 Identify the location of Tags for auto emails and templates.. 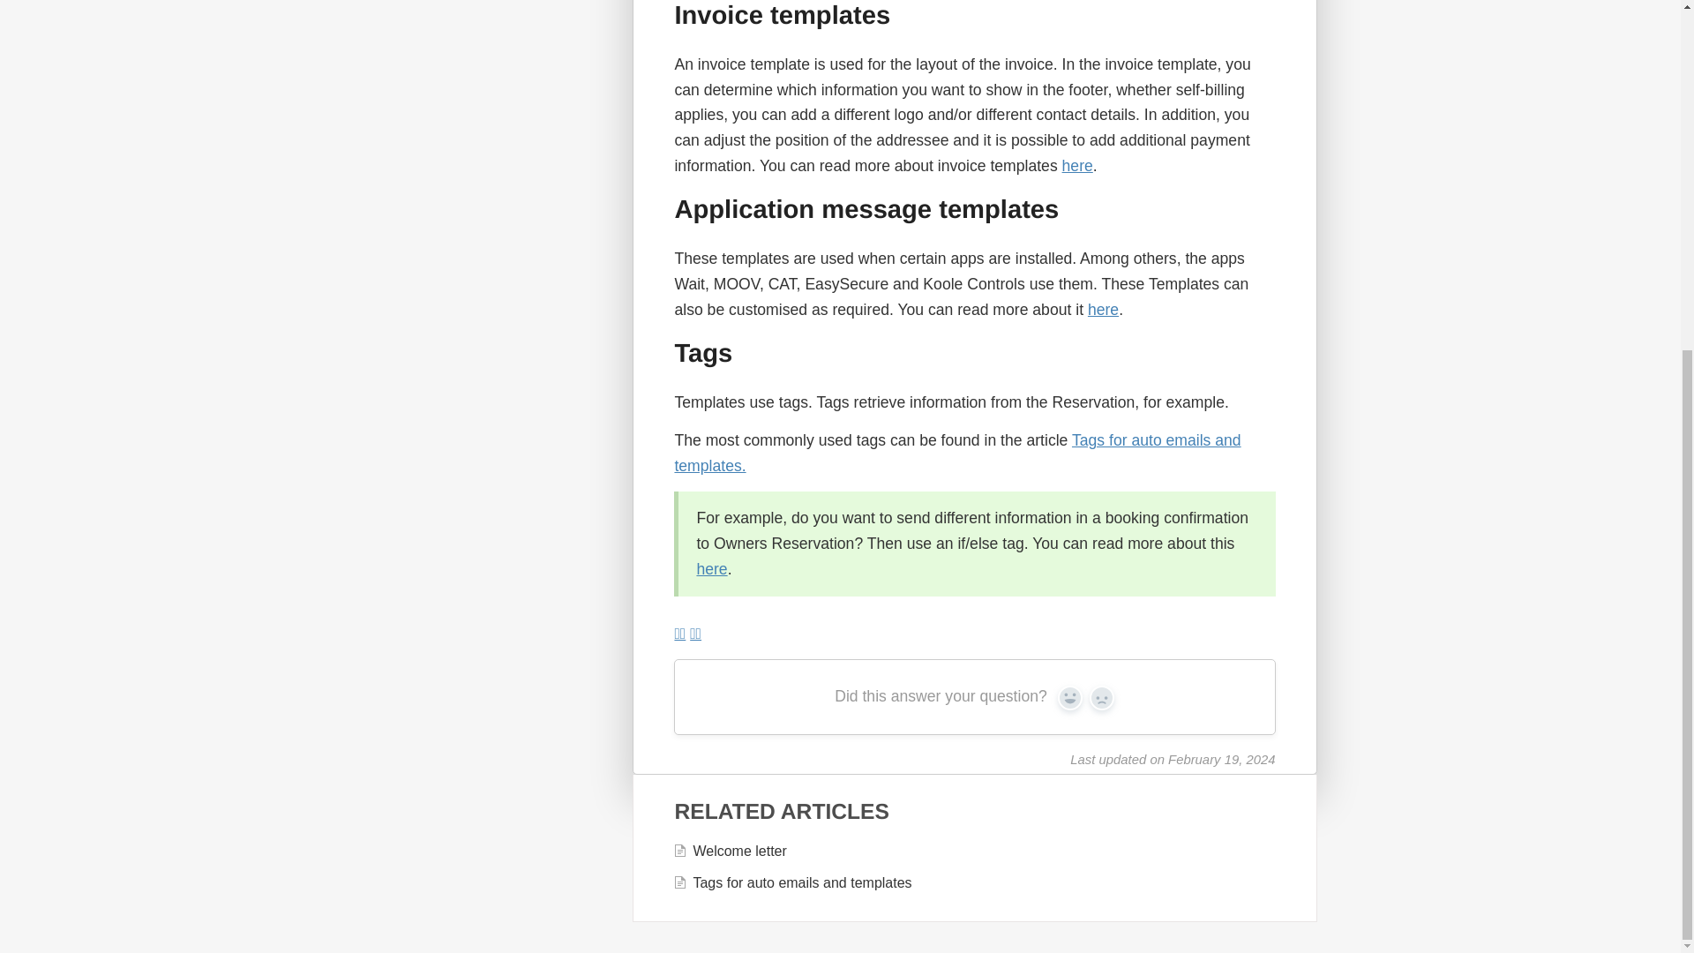
(956, 453).